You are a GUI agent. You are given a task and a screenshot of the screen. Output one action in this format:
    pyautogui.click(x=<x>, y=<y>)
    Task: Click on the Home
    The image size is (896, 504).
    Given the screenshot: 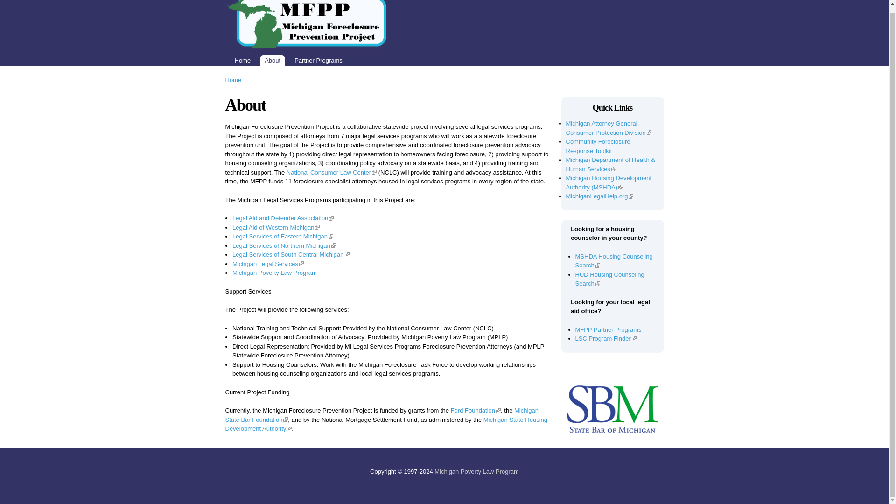 What is the action you would take?
    pyautogui.click(x=232, y=80)
    